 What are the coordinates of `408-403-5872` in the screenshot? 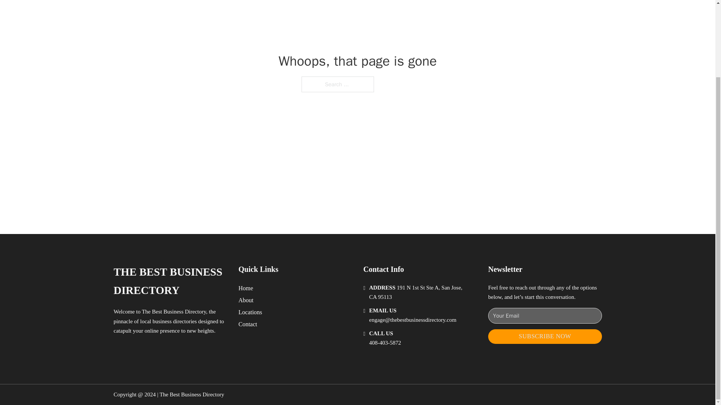 It's located at (385, 343).